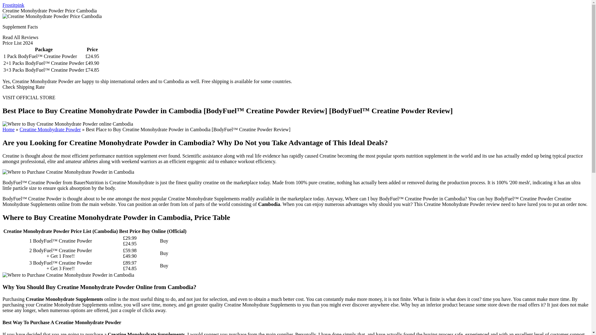 This screenshot has width=596, height=335. Describe the element at coordinates (68, 124) in the screenshot. I see `Buy Creatine Monohydrate Powder online Cambodia` at that location.